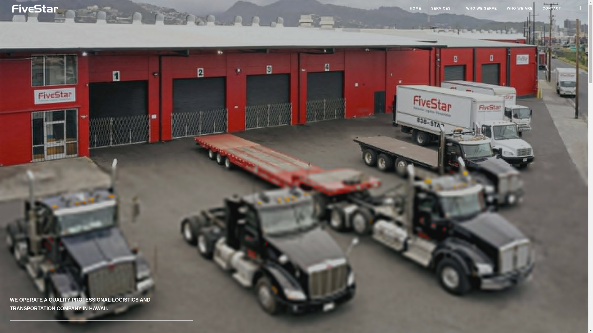 The width and height of the screenshot is (593, 333). Describe the element at coordinates (481, 9) in the screenshot. I see `WHO WE SERVE` at that location.